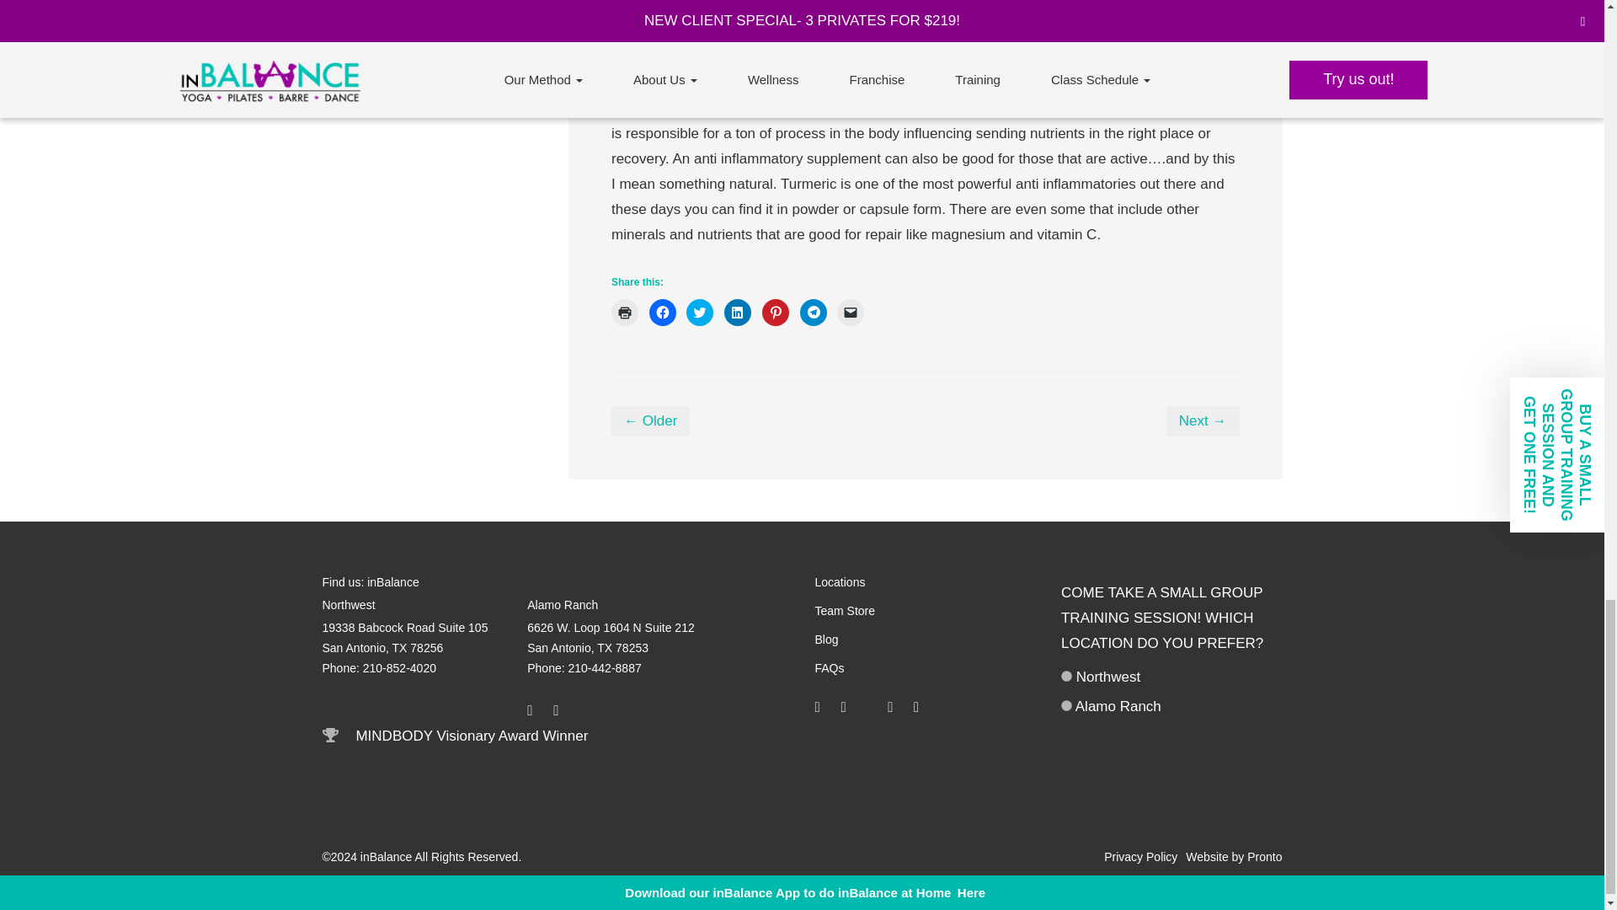  I want to click on Click to share on Facebook, so click(662, 312).